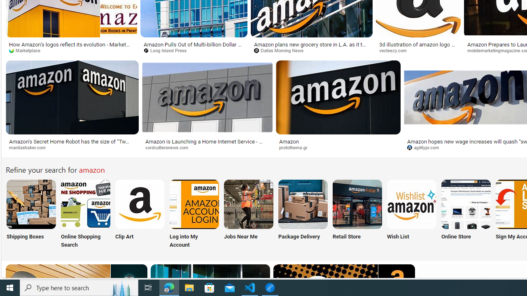  I want to click on Amazon Online Shopping Search Online Shopping Search, so click(86, 215).